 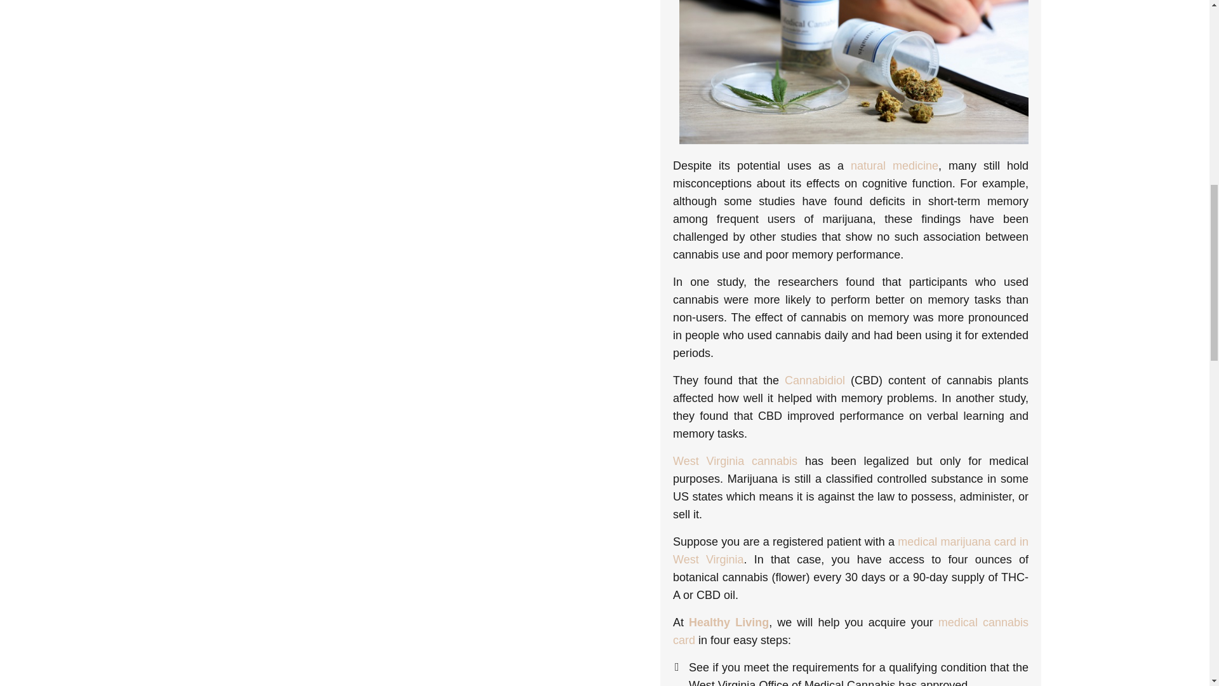 What do you see at coordinates (851, 631) in the screenshot?
I see `medical cannabis card` at bounding box center [851, 631].